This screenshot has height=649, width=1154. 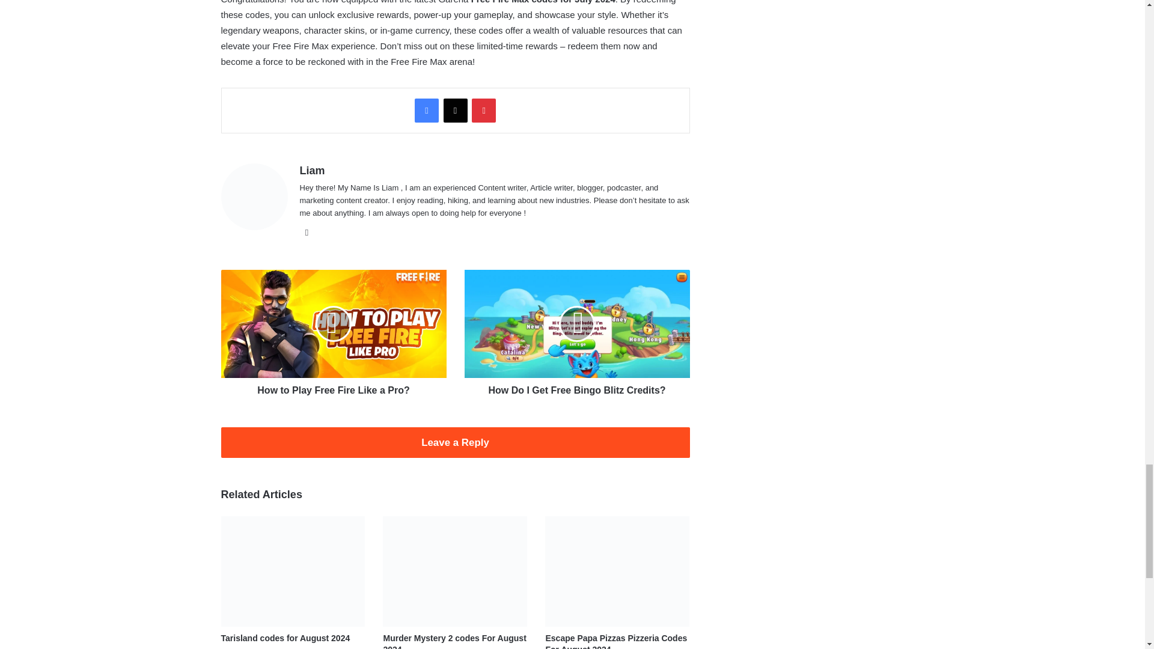 What do you see at coordinates (311, 171) in the screenshot?
I see `Liam` at bounding box center [311, 171].